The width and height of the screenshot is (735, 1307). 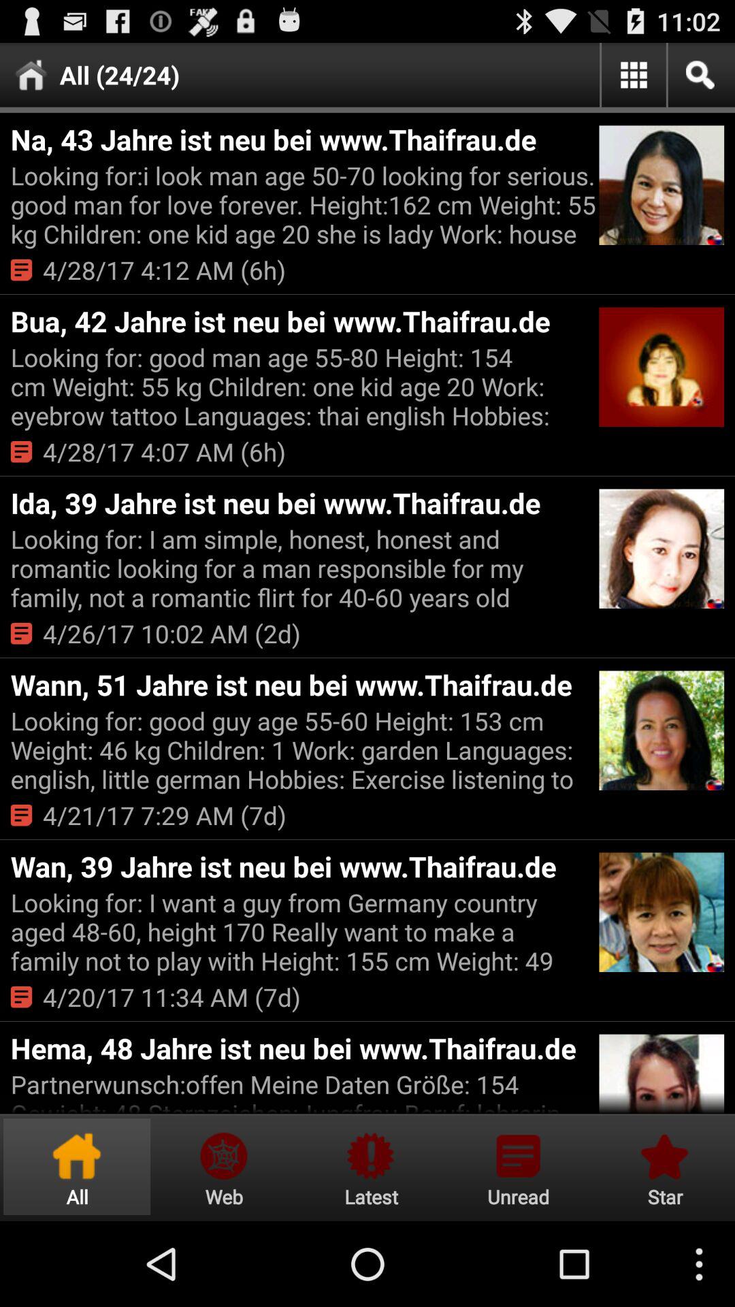 I want to click on select the app above the looking for good, so click(x=303, y=685).